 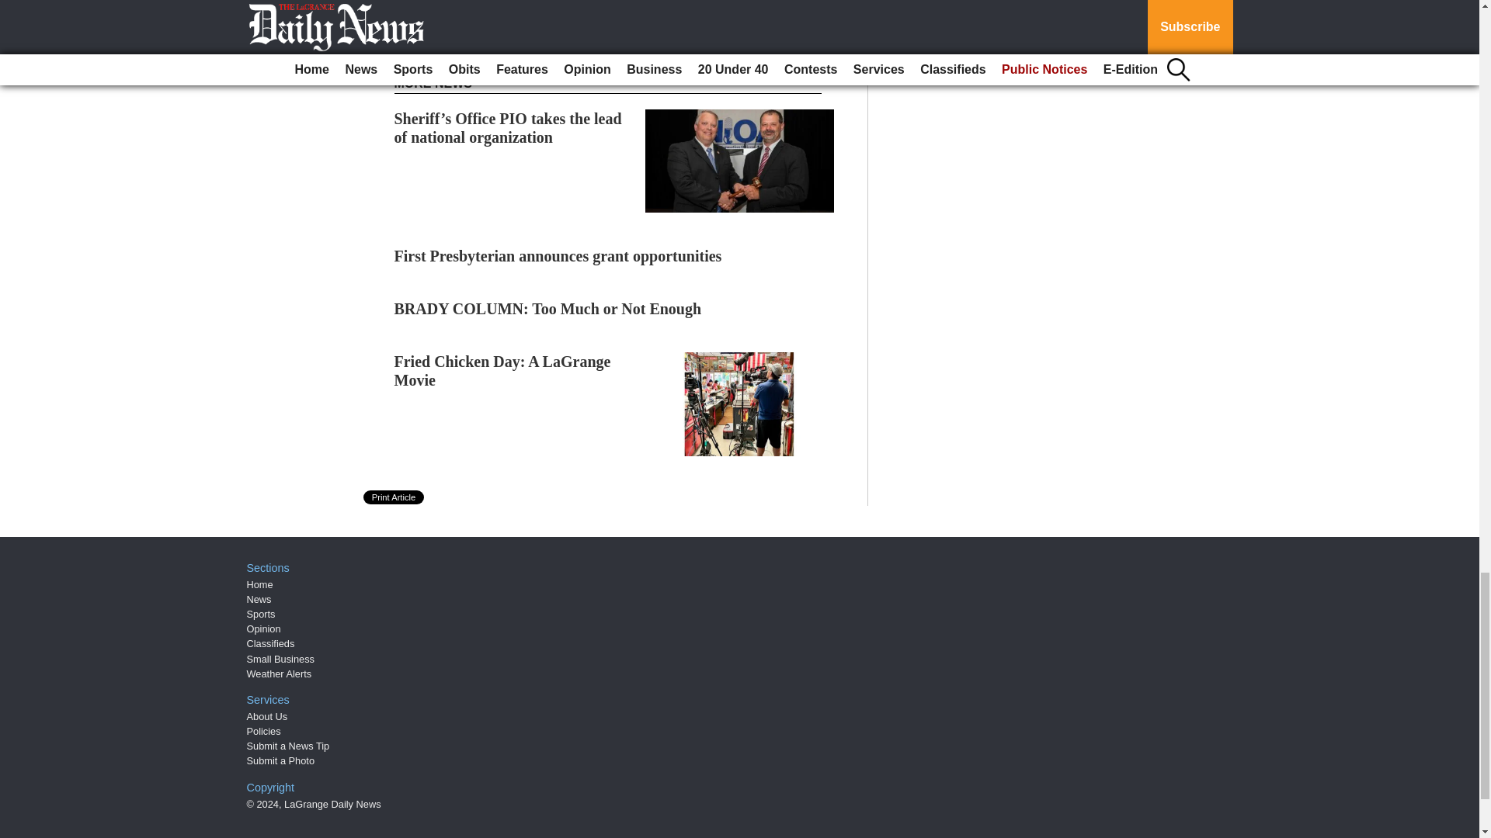 What do you see at coordinates (503, 371) in the screenshot?
I see `Fried Chicken Day: A LaGrange Movie` at bounding box center [503, 371].